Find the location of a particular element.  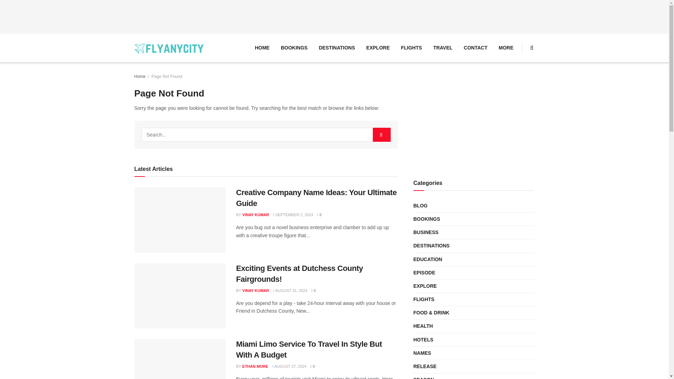

MORE is located at coordinates (505, 48).